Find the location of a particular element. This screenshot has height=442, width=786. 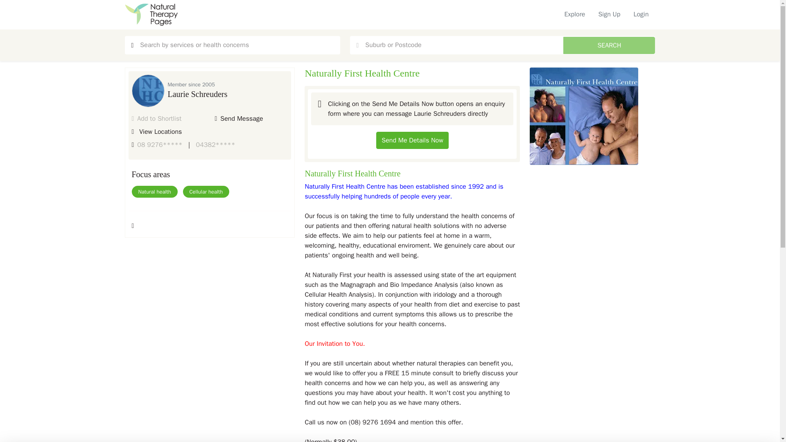

Login is located at coordinates (640, 15).